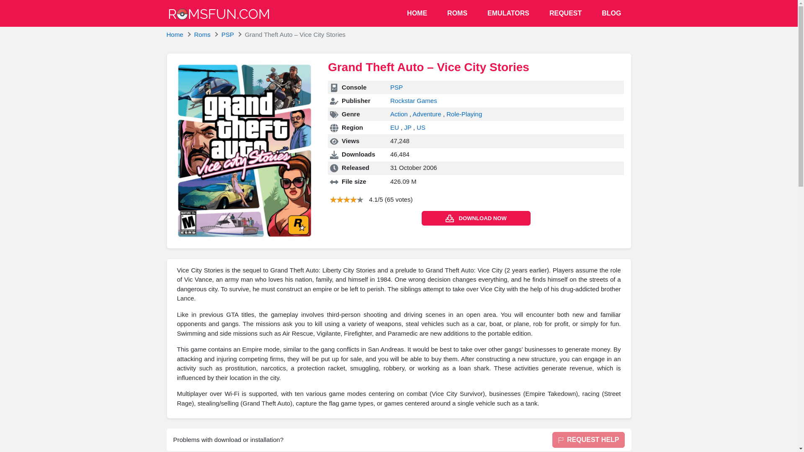 The image size is (804, 452). Describe the element at coordinates (175, 34) in the screenshot. I see `Home` at that location.